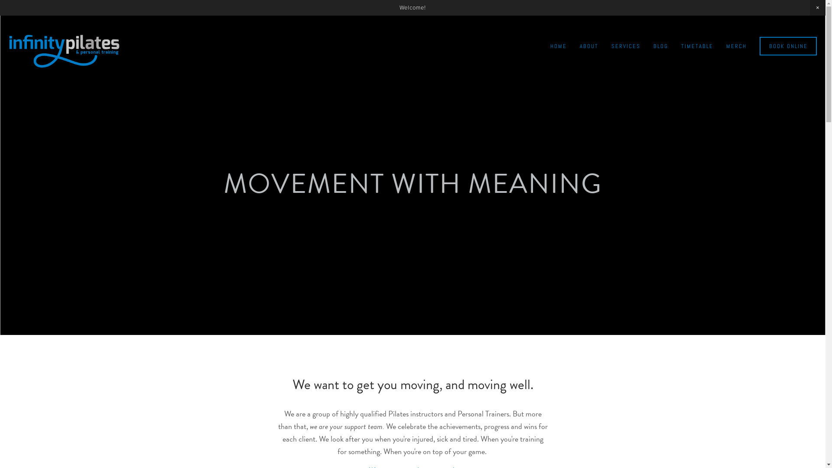 Image resolution: width=832 pixels, height=468 pixels. Describe the element at coordinates (697, 46) in the screenshot. I see `TIMETABLE` at that location.